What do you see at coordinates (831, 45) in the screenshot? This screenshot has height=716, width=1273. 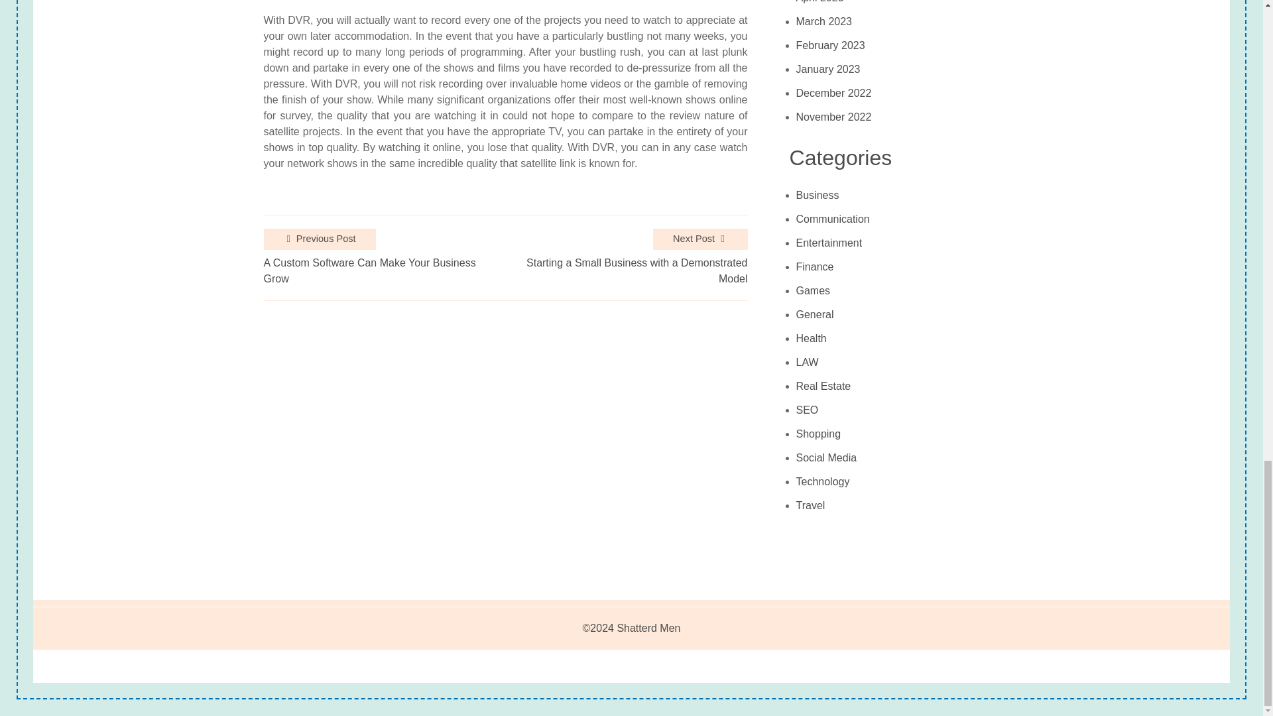 I see `February 2023` at bounding box center [831, 45].